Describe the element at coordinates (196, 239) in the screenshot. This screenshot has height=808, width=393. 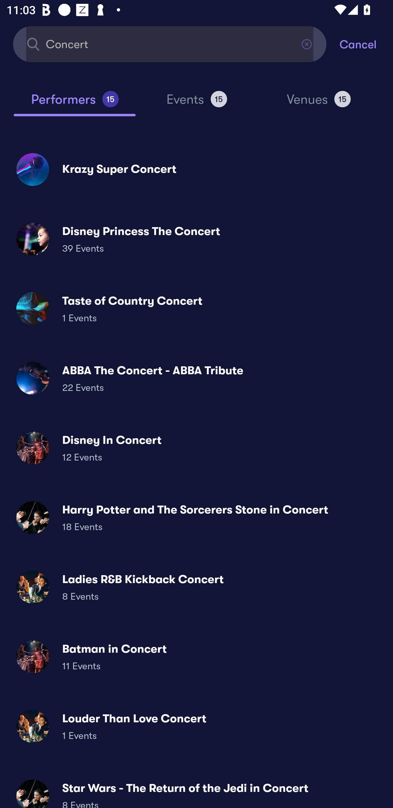
I see `Disney Princess The Concert 39 Events` at that location.